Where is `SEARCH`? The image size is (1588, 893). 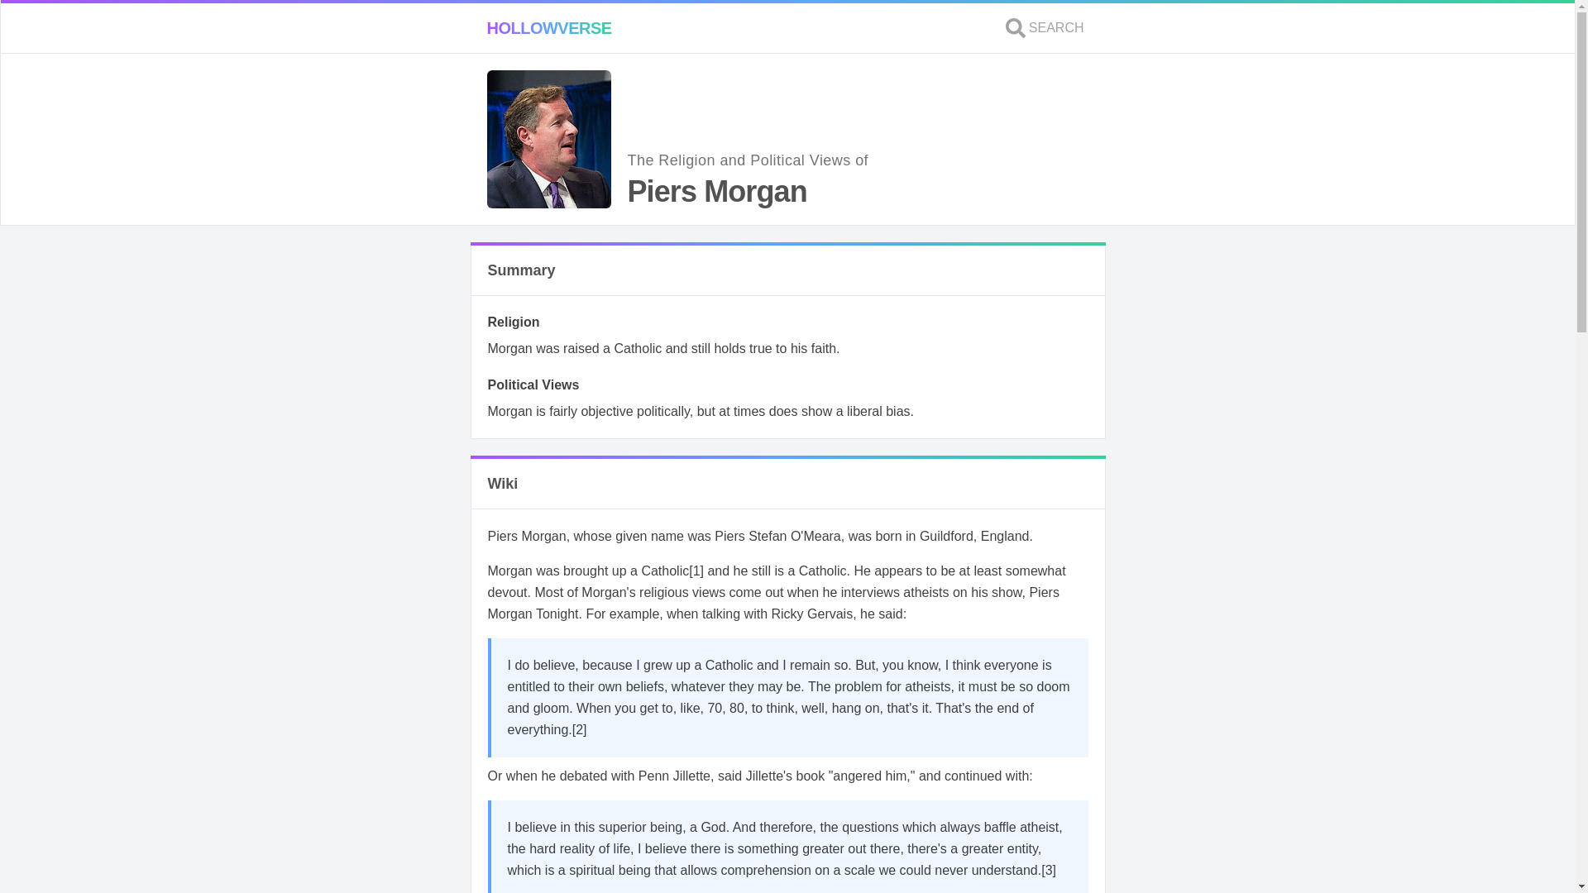 SEARCH is located at coordinates (1045, 28).